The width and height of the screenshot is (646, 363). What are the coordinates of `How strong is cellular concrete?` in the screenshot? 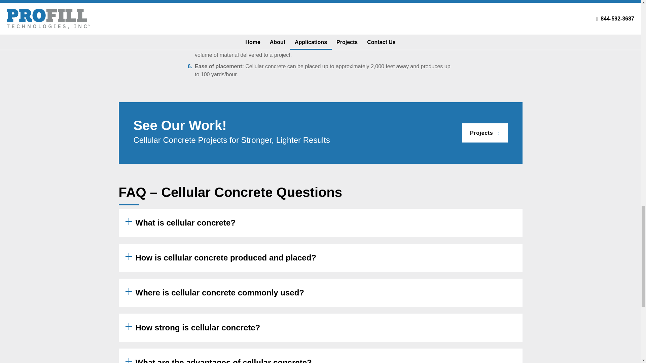 It's located at (320, 328).